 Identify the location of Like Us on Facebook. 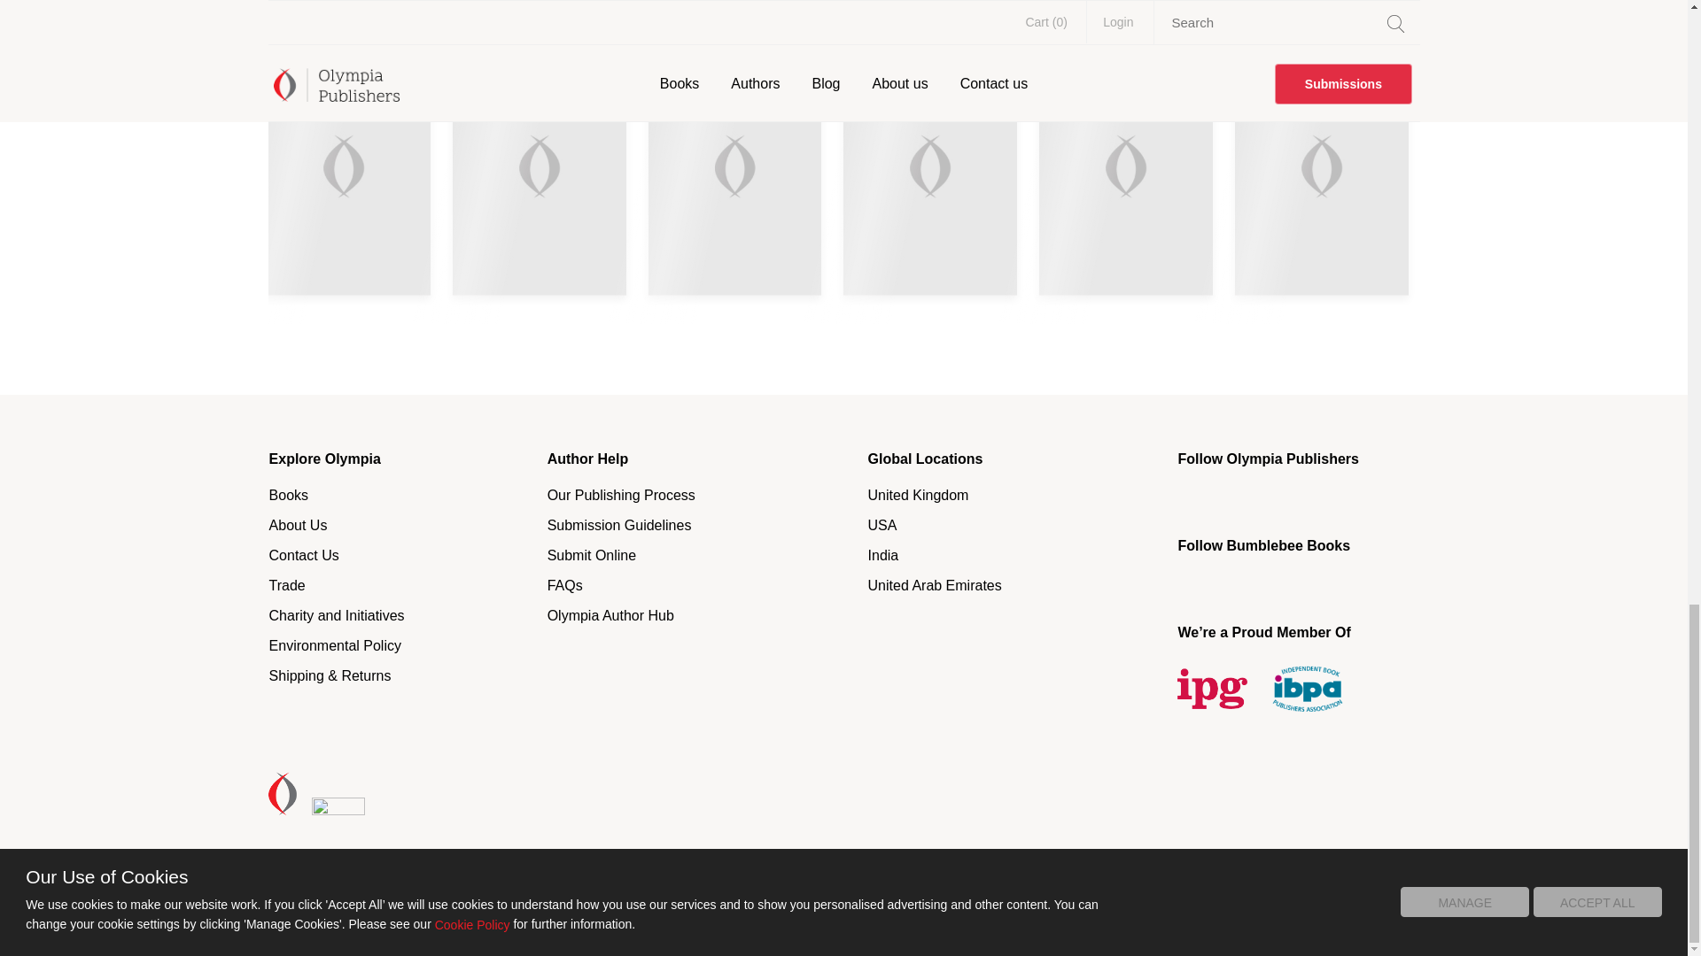
(1187, 497).